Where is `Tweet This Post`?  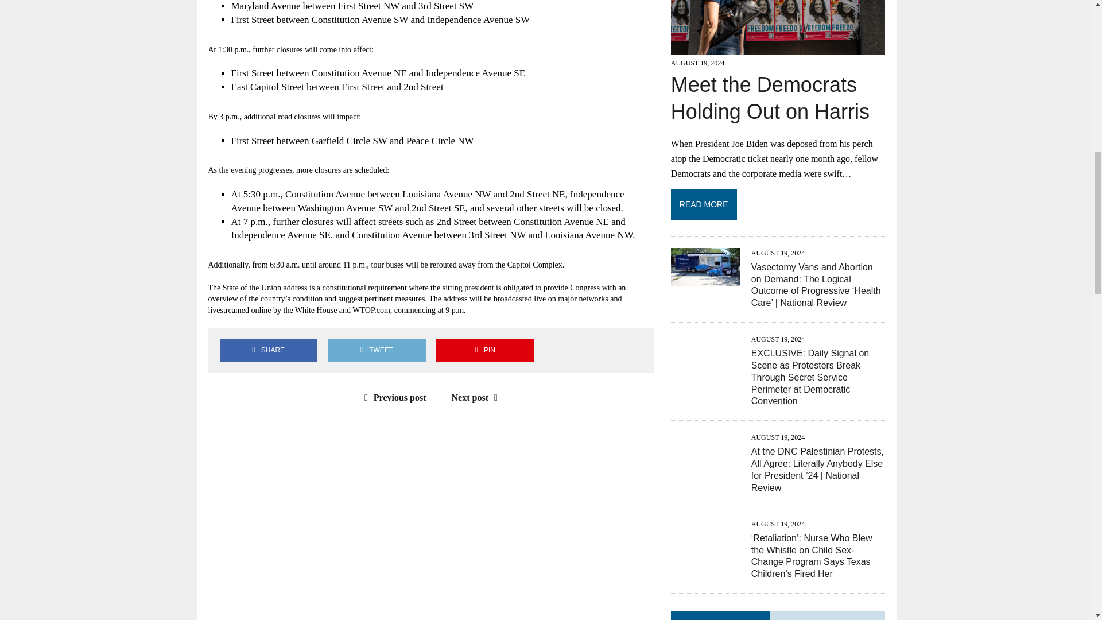
Tweet This Post is located at coordinates (377, 350).